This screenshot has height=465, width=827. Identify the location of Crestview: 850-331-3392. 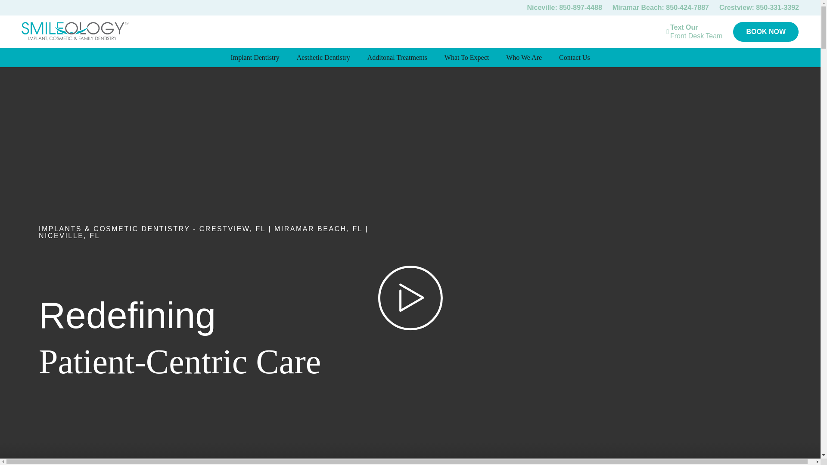
(759, 7).